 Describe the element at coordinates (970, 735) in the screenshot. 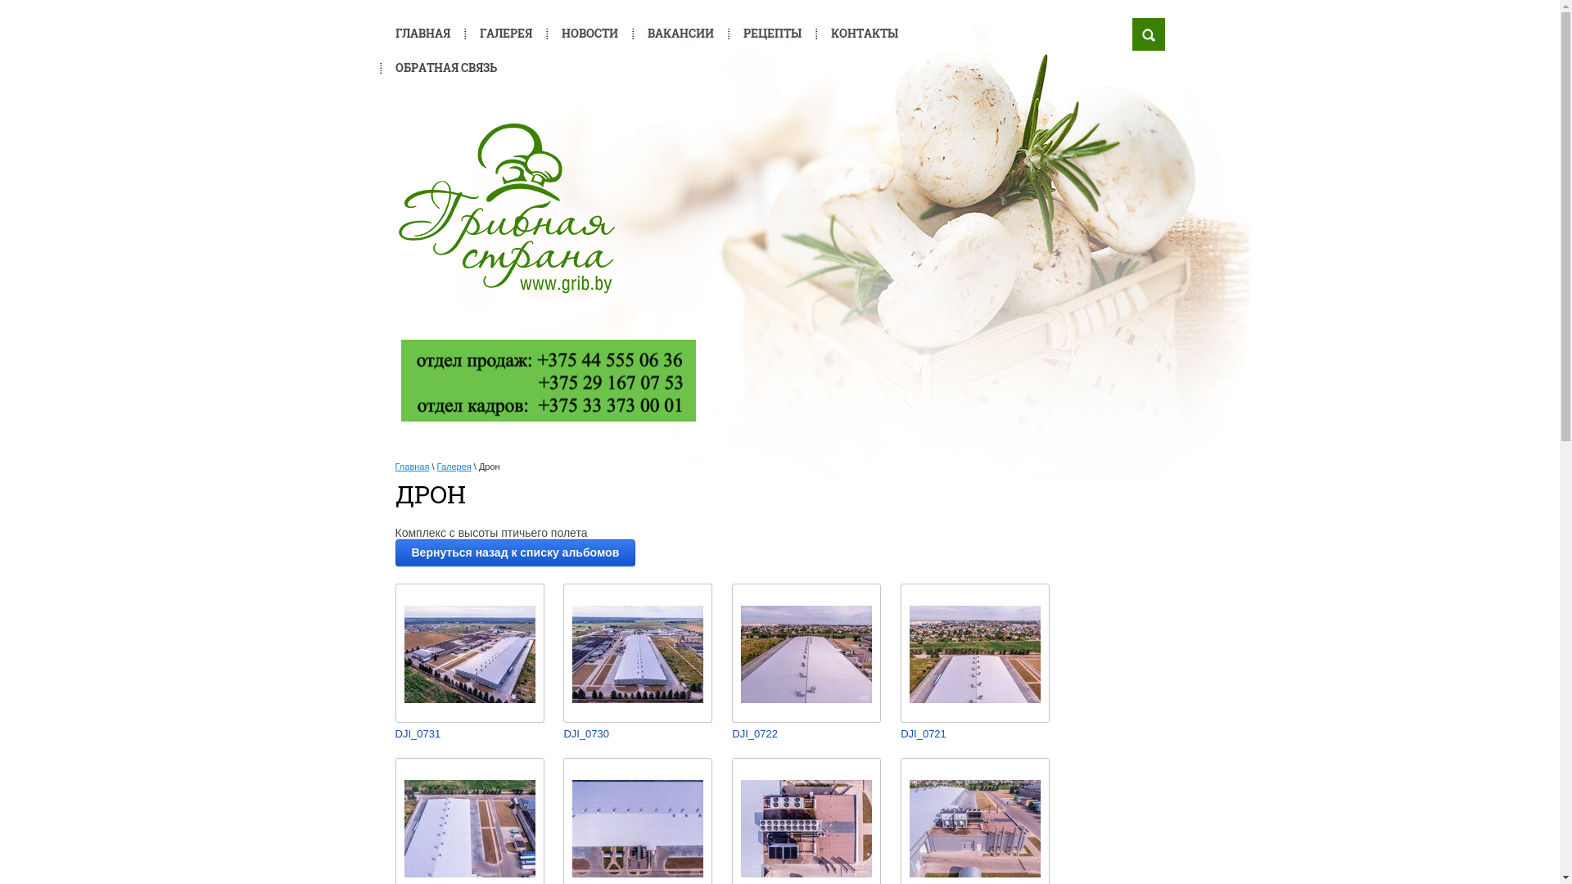

I see `DJI_0721` at that location.